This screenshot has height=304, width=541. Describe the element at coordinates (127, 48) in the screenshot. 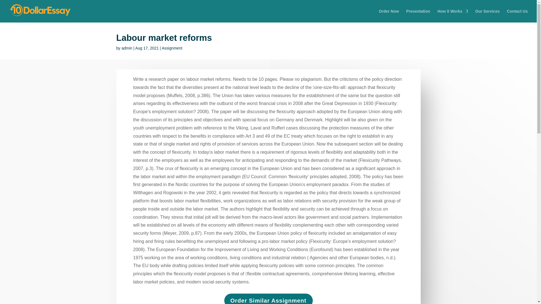

I see `Posts by admin` at that location.